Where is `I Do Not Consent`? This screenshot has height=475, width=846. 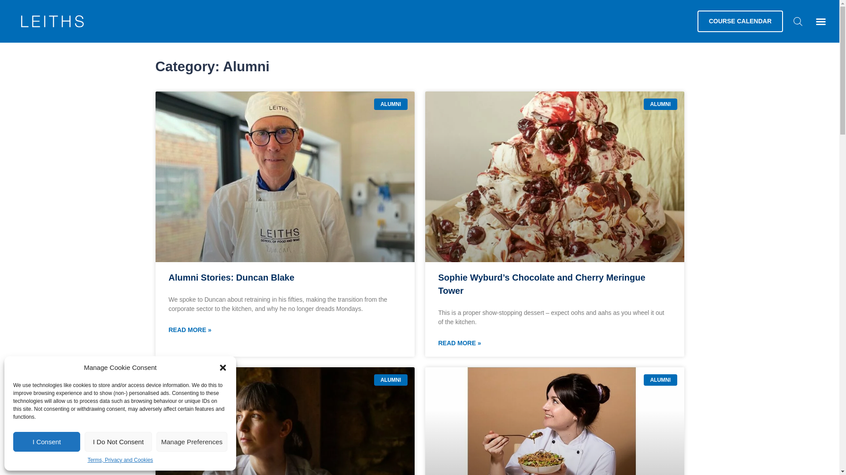 I Do Not Consent is located at coordinates (118, 442).